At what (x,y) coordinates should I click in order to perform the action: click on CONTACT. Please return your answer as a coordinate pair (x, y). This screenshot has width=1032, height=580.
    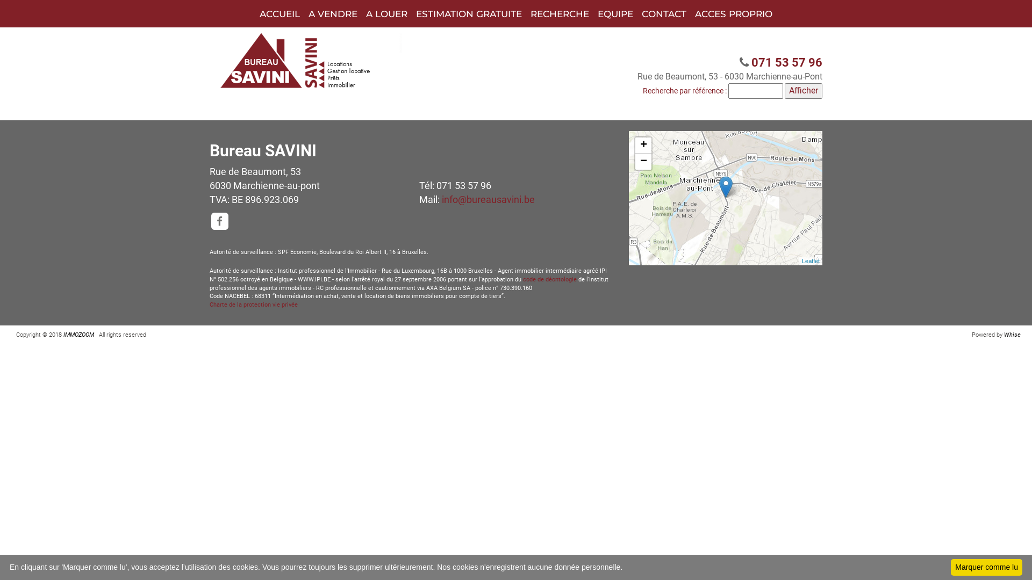
    Looking at the image, I should click on (664, 14).